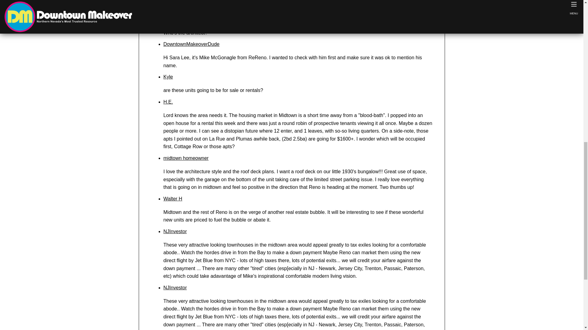 The image size is (588, 330). Describe the element at coordinates (173, 9) in the screenshot. I see `Post your comments` at that location.